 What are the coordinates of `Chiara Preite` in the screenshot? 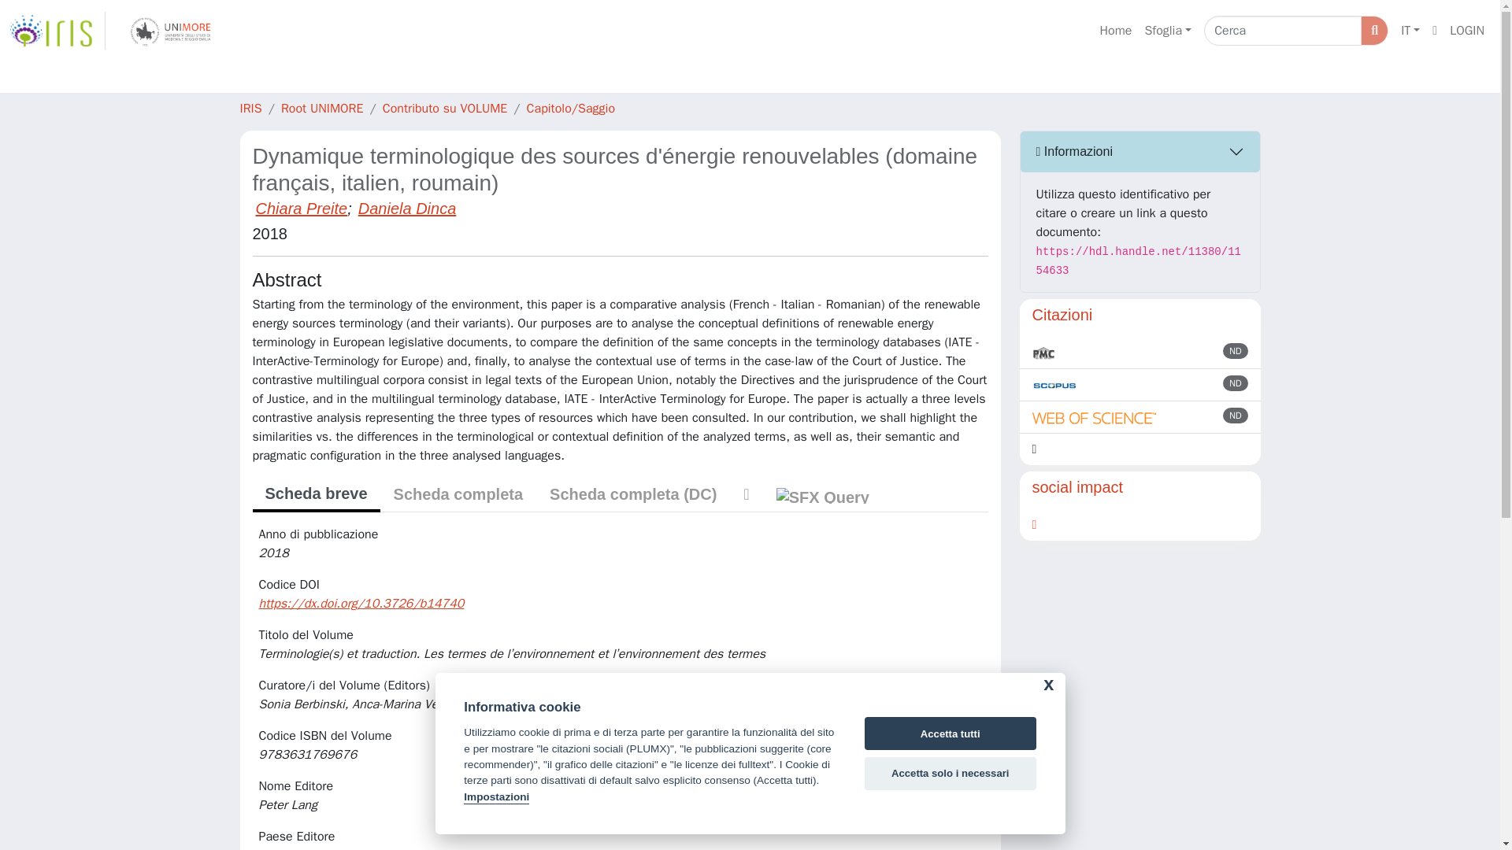 It's located at (301, 208).